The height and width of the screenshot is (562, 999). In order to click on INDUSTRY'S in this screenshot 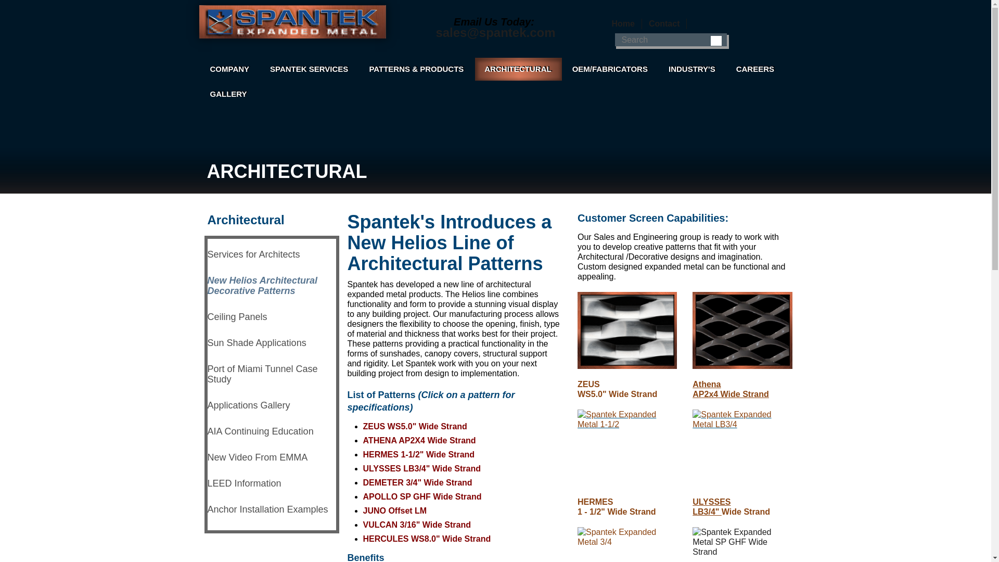, I will do `click(692, 69)`.